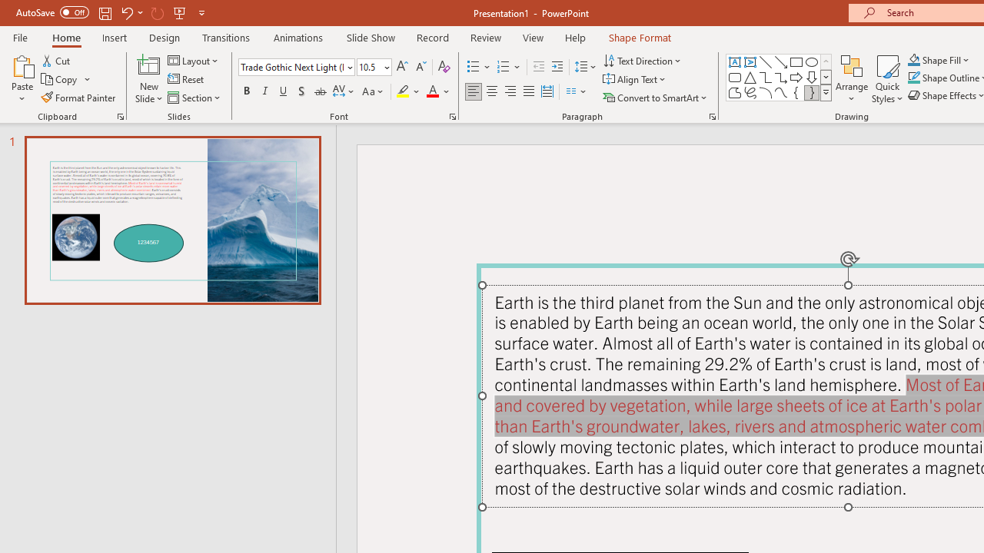  I want to click on Align Left, so click(474, 92).